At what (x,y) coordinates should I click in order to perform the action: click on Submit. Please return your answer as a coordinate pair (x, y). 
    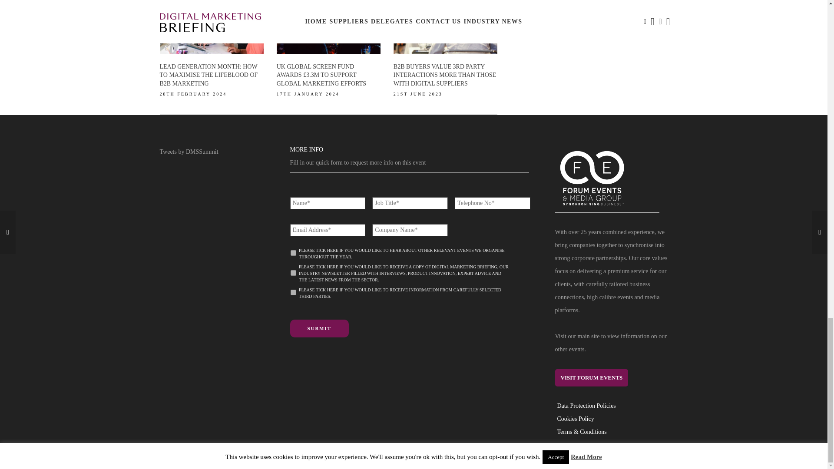
    Looking at the image, I should click on (319, 328).